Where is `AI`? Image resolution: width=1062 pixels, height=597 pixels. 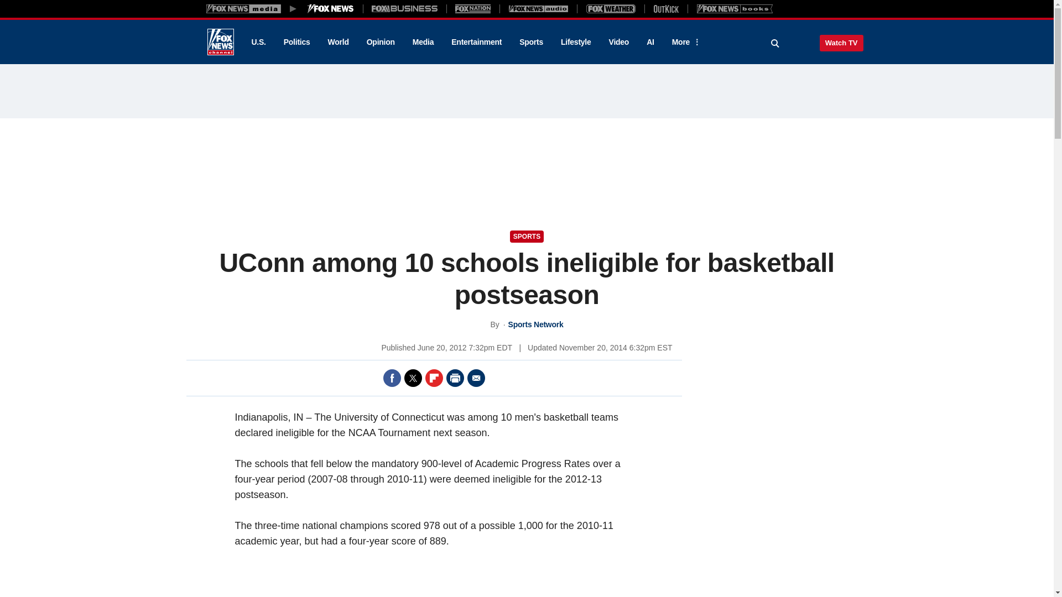 AI is located at coordinates (650, 42).